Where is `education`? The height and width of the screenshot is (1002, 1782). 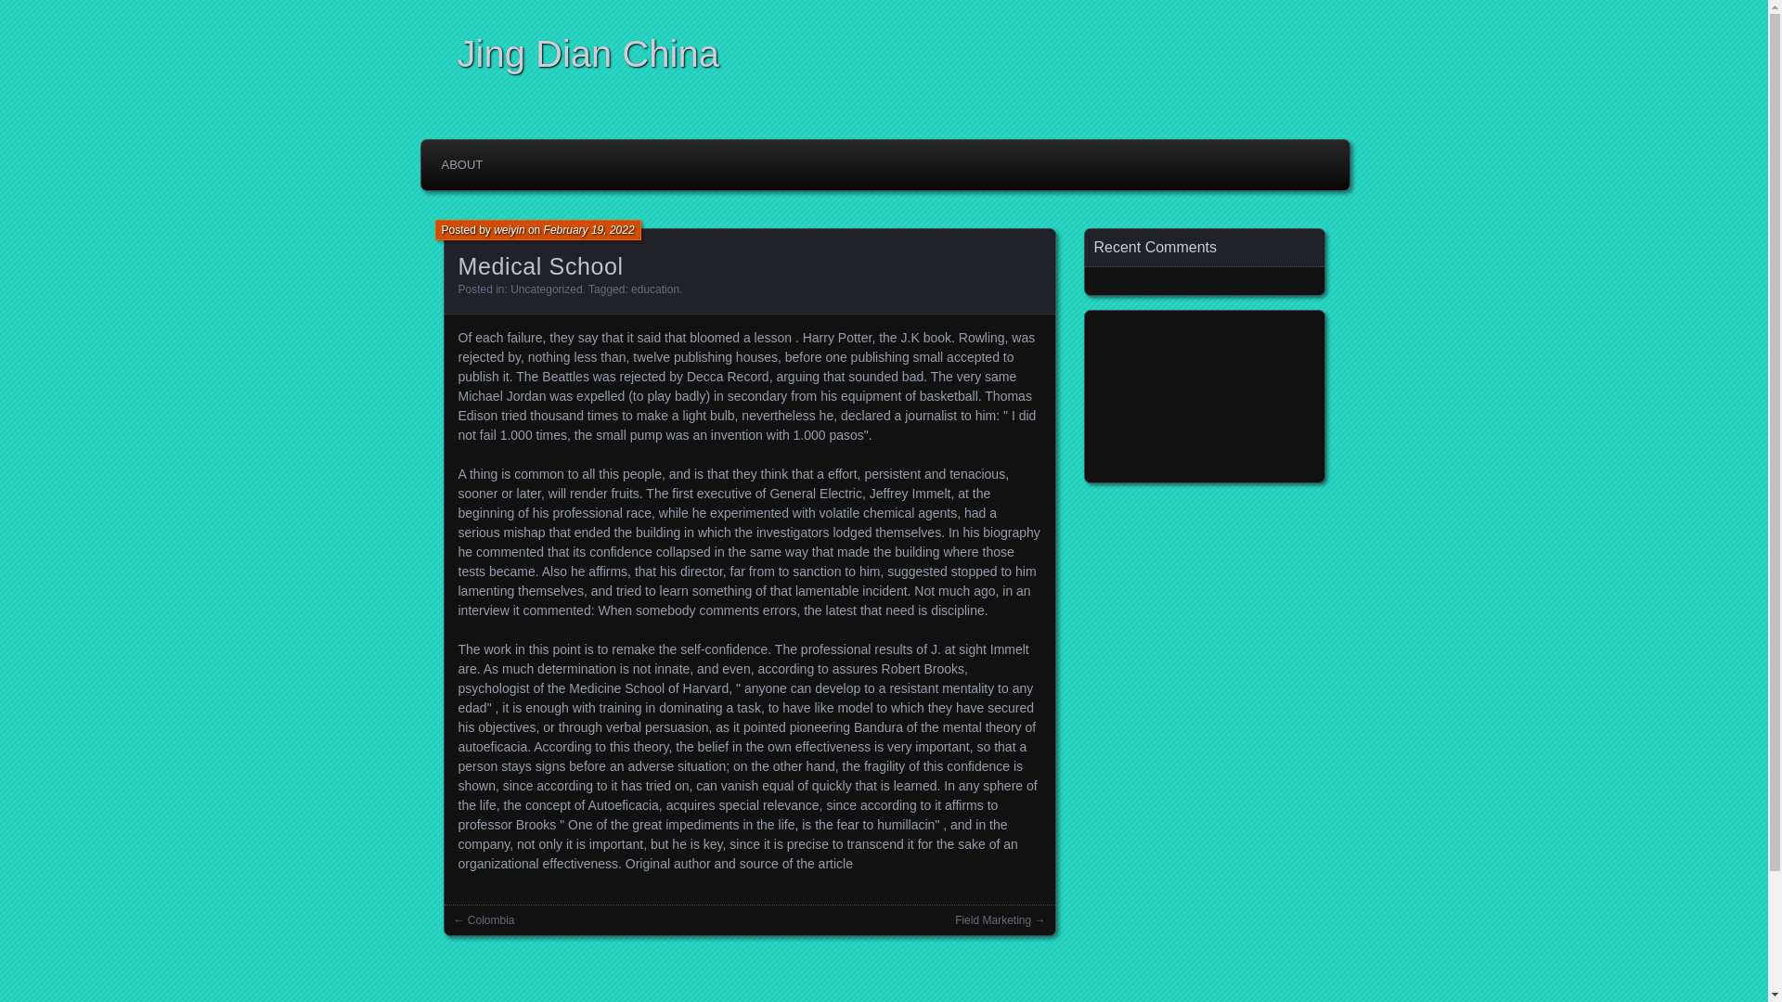
education is located at coordinates (654, 289).